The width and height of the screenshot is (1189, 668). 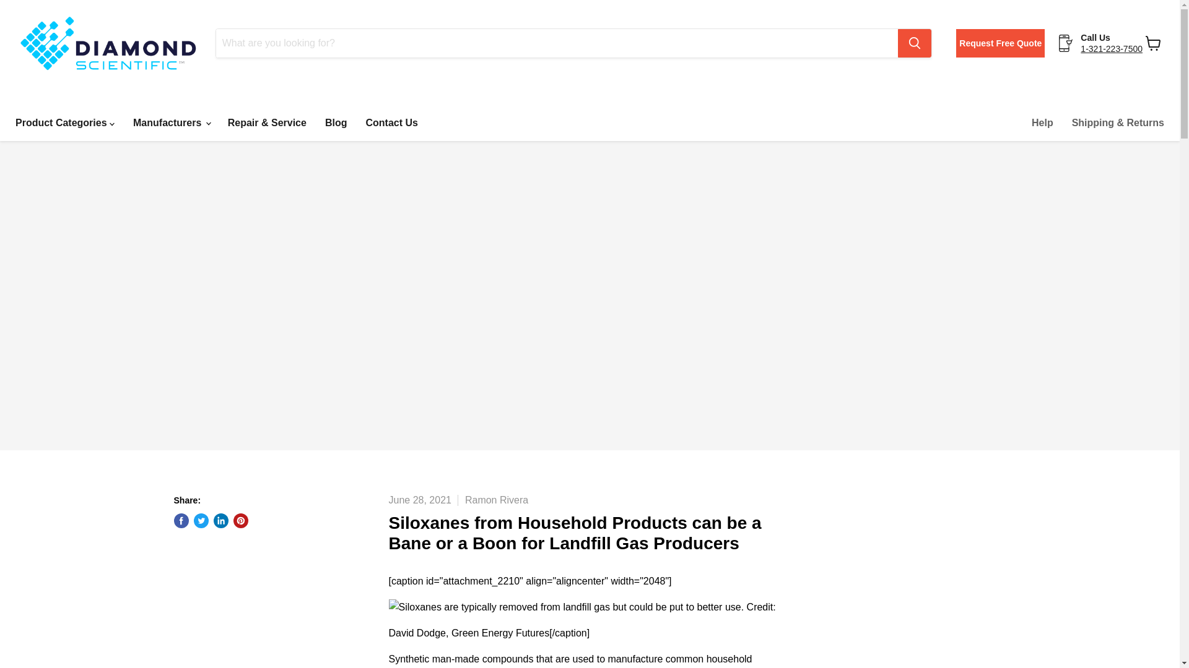 I want to click on Request Free Quote, so click(x=1000, y=43).